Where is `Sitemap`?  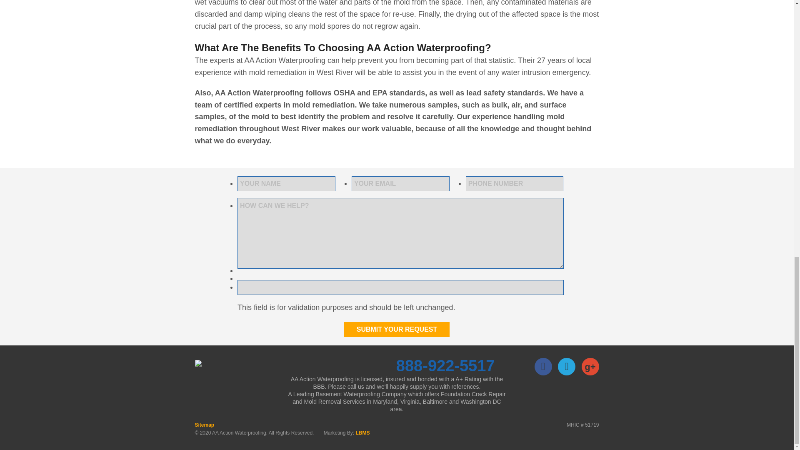 Sitemap is located at coordinates (205, 425).